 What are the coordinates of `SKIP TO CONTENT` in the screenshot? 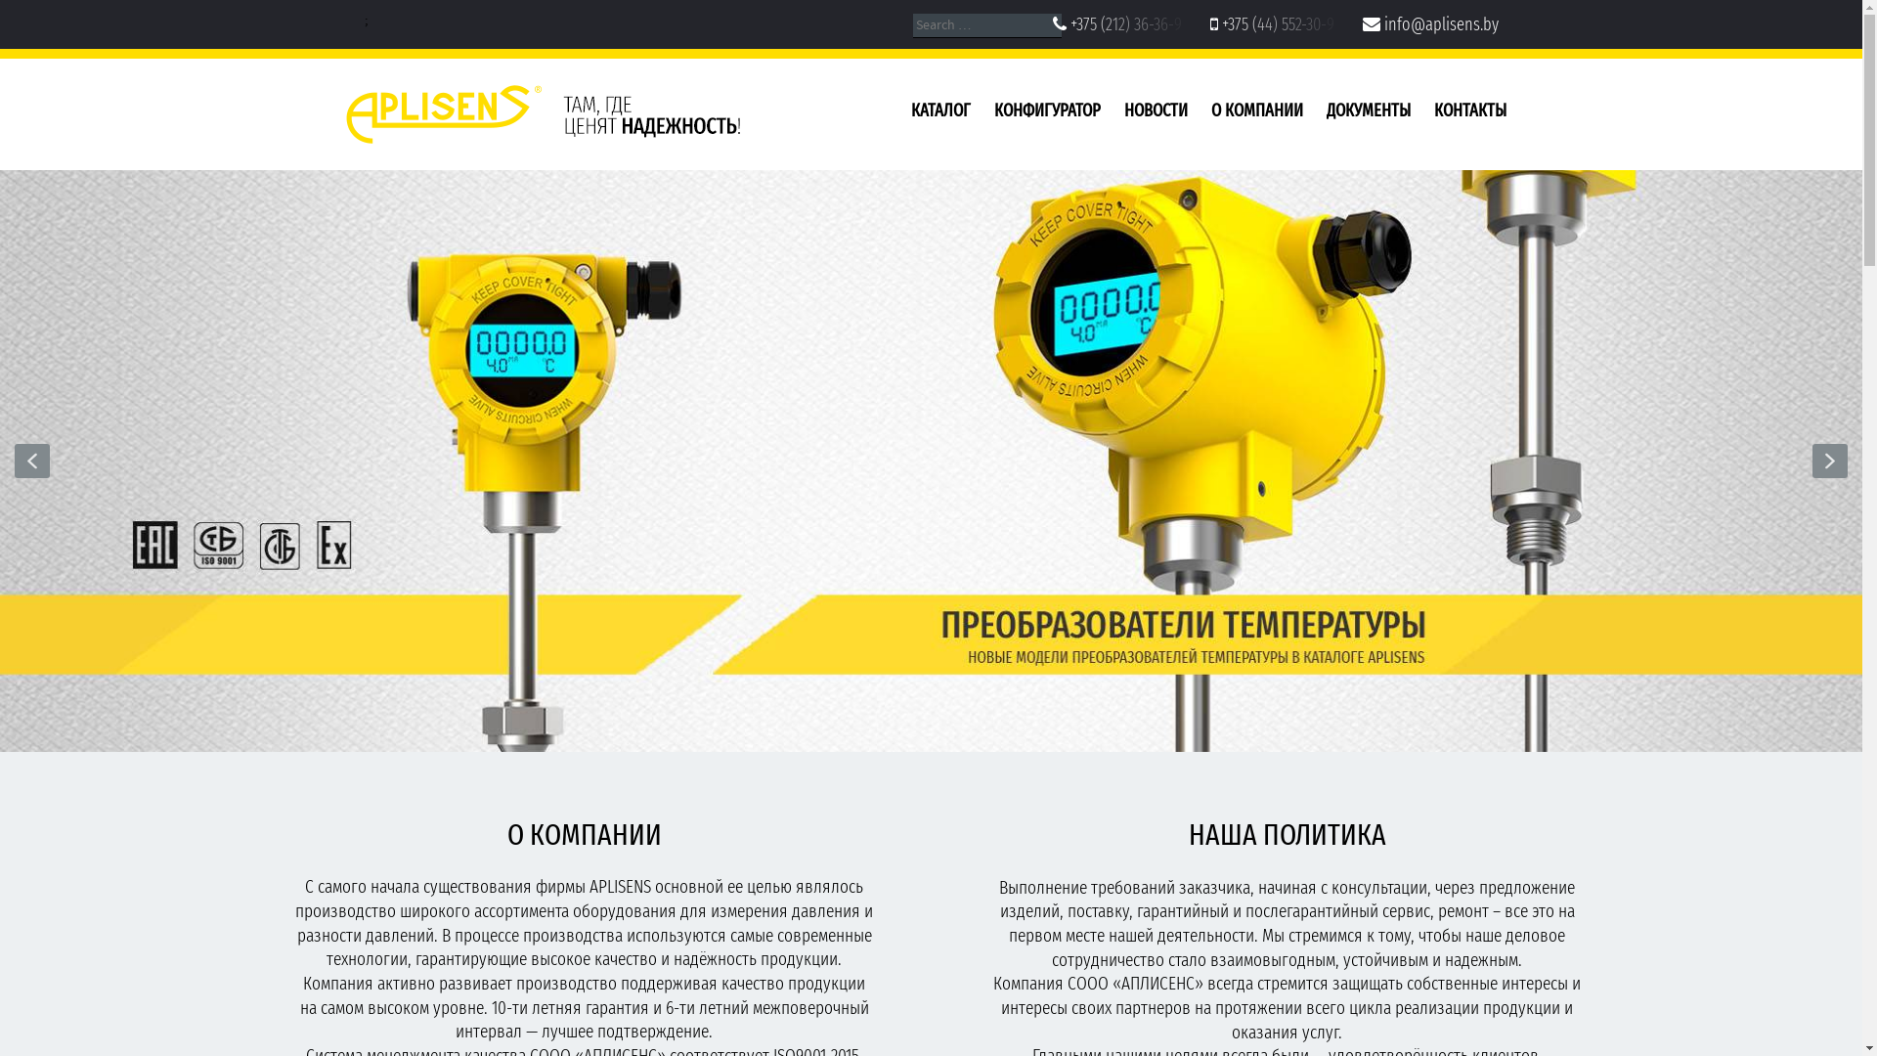 It's located at (870, 114).